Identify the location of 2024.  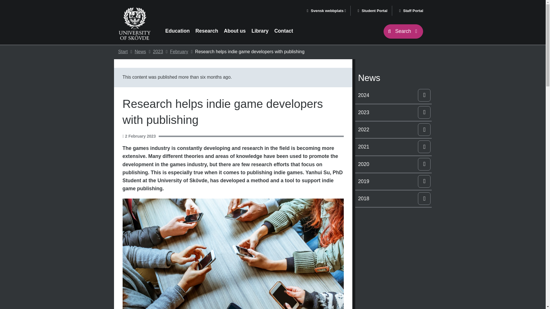
(387, 94).